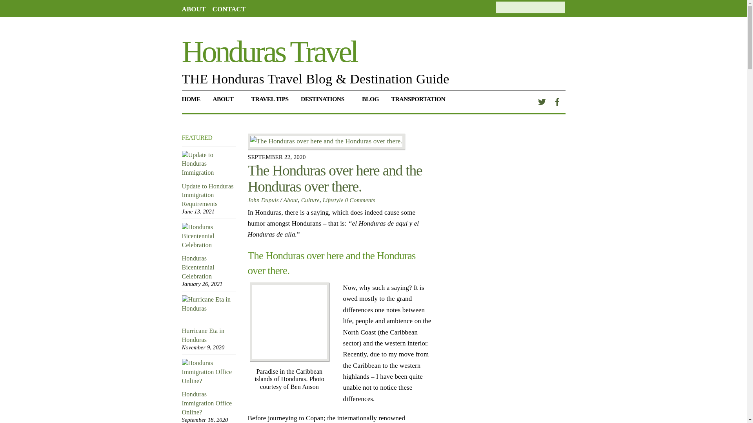 This screenshot has width=753, height=423. Describe the element at coordinates (209, 164) in the screenshot. I see `Update to Honduras Immigration Requirements` at that location.